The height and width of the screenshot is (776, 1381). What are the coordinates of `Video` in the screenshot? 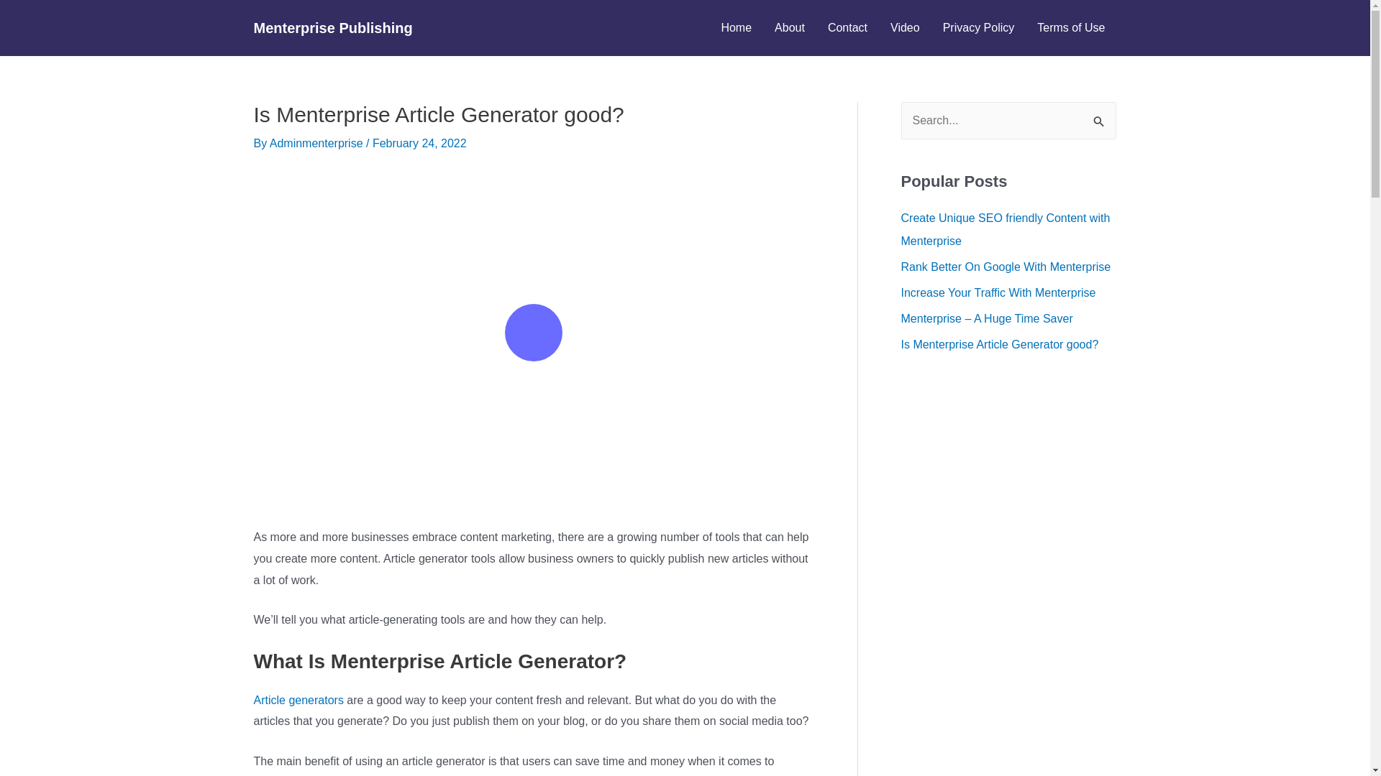 It's located at (905, 27).